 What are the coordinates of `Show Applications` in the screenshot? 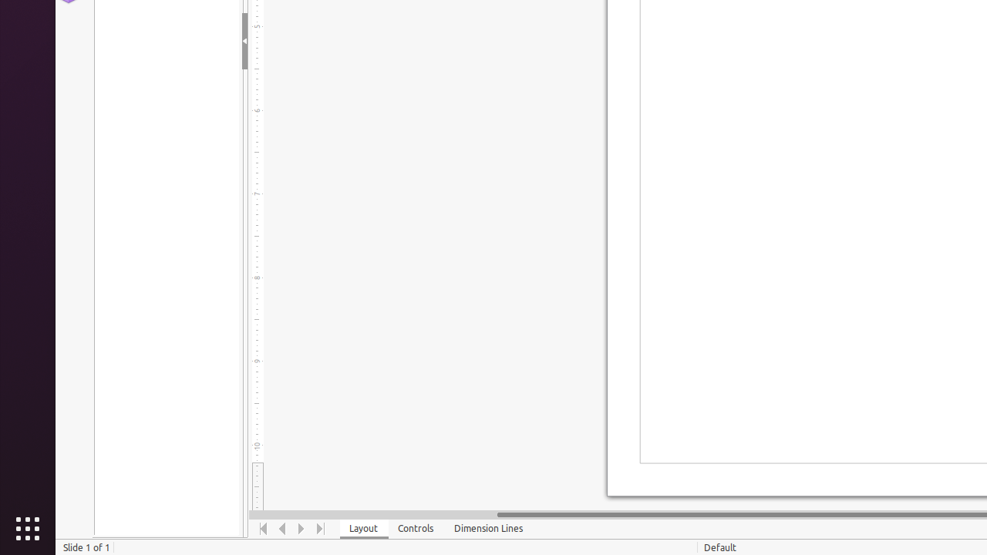 It's located at (28, 529).